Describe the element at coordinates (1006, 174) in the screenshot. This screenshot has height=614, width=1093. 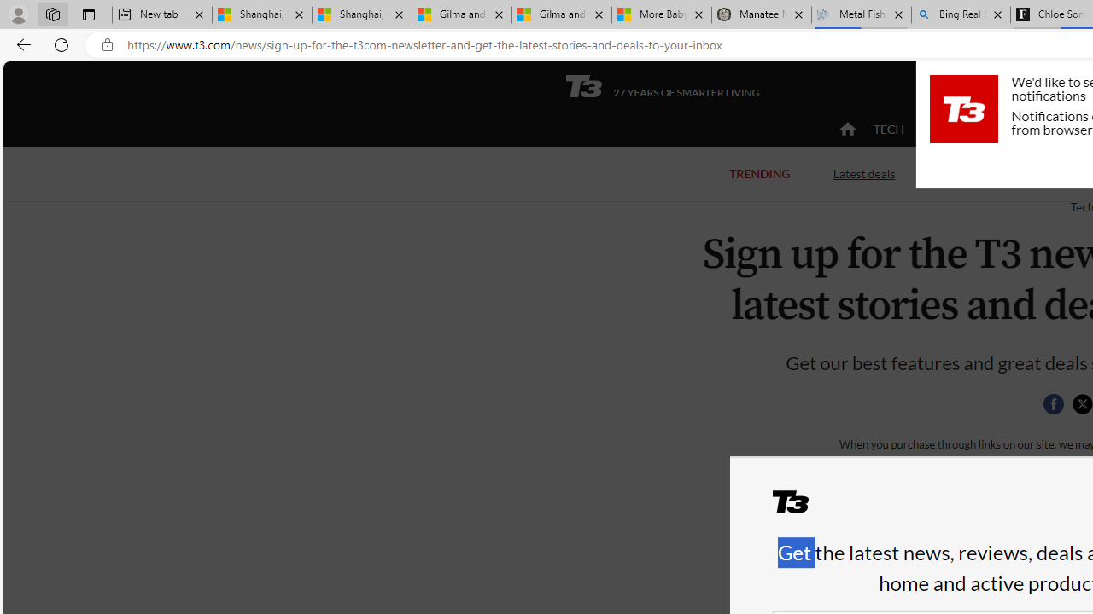
I see `Back to Class 2024` at that location.